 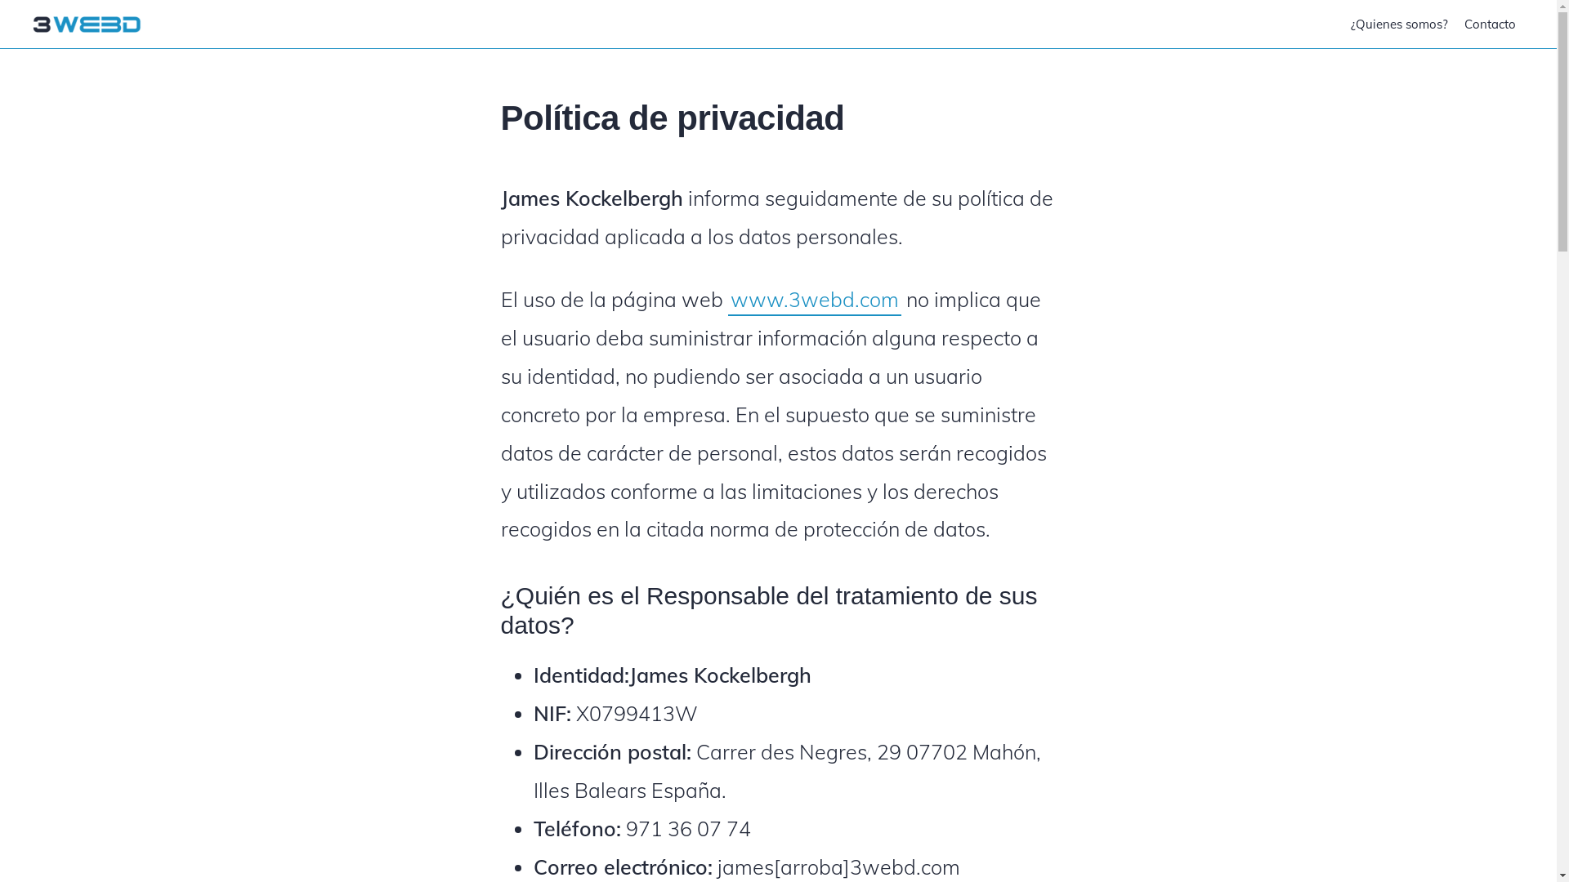 What do you see at coordinates (1491, 24) in the screenshot?
I see `Contacto` at bounding box center [1491, 24].